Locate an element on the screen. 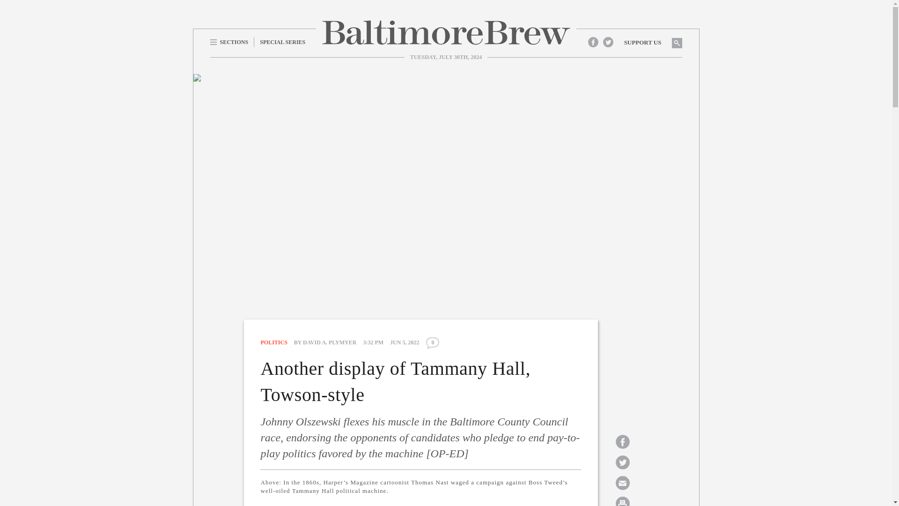  SUPPORT US is located at coordinates (642, 42).